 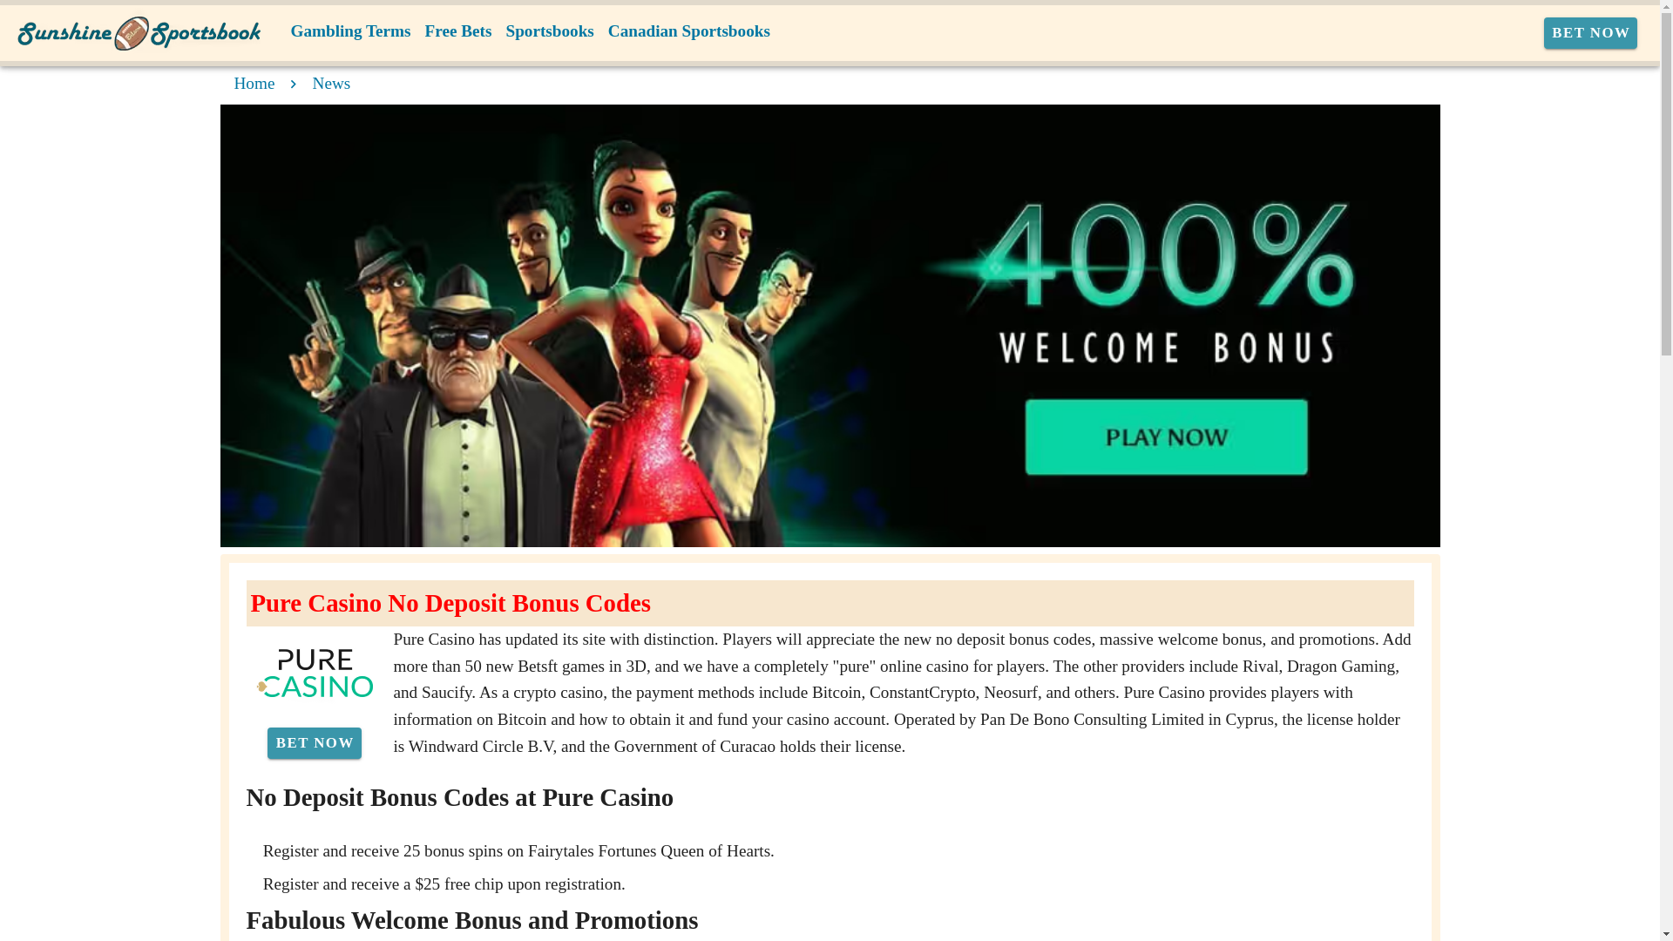 I want to click on BET NOW, so click(x=314, y=742).